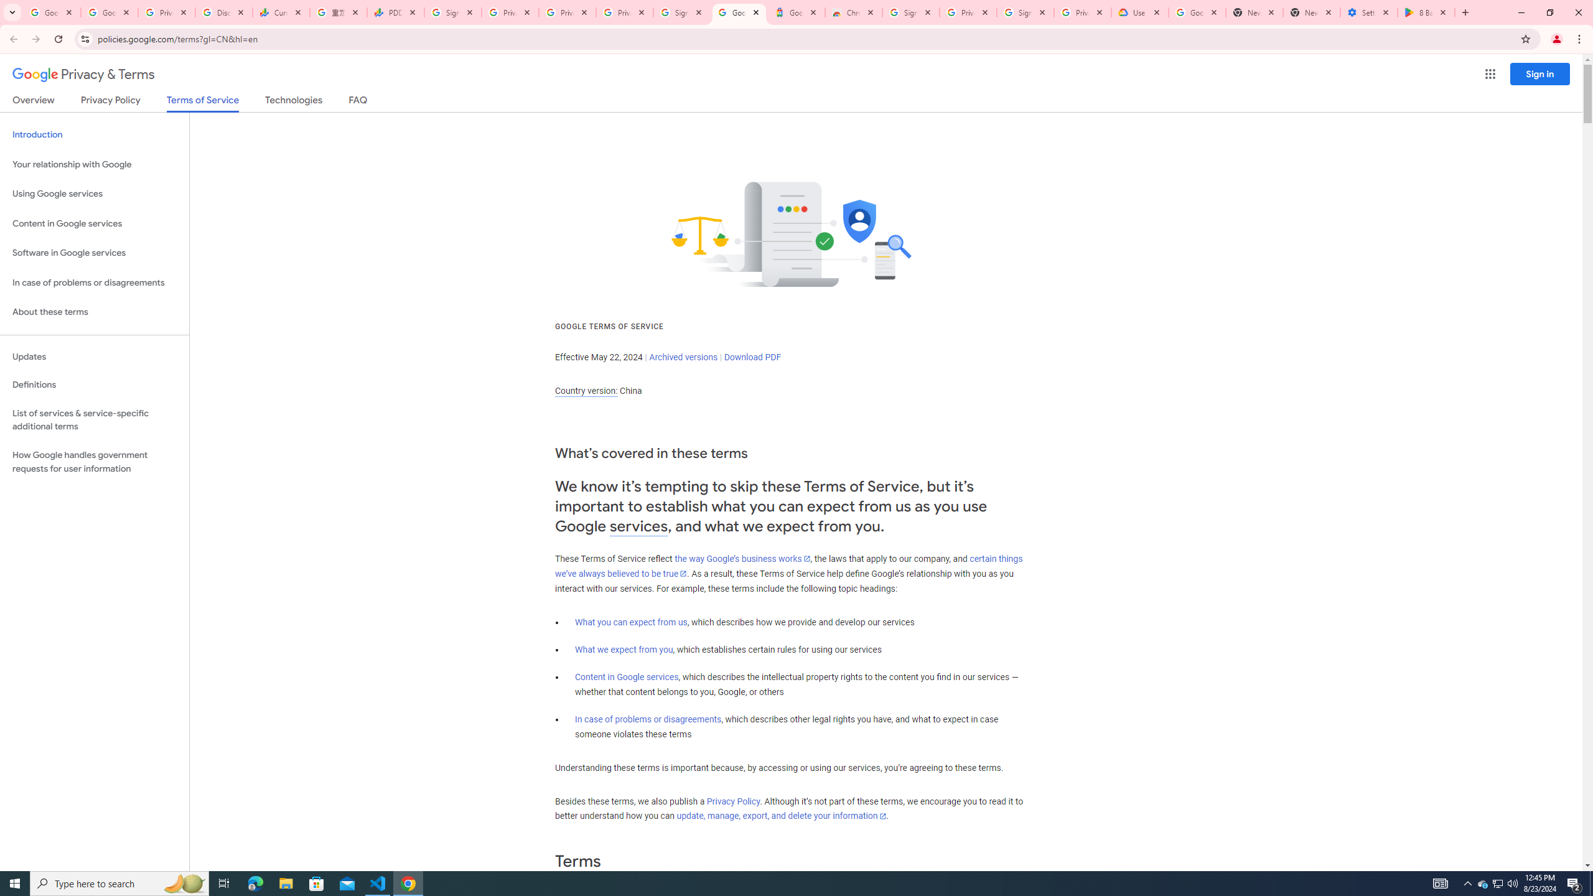 The image size is (1593, 896). I want to click on Country version:, so click(586, 391).